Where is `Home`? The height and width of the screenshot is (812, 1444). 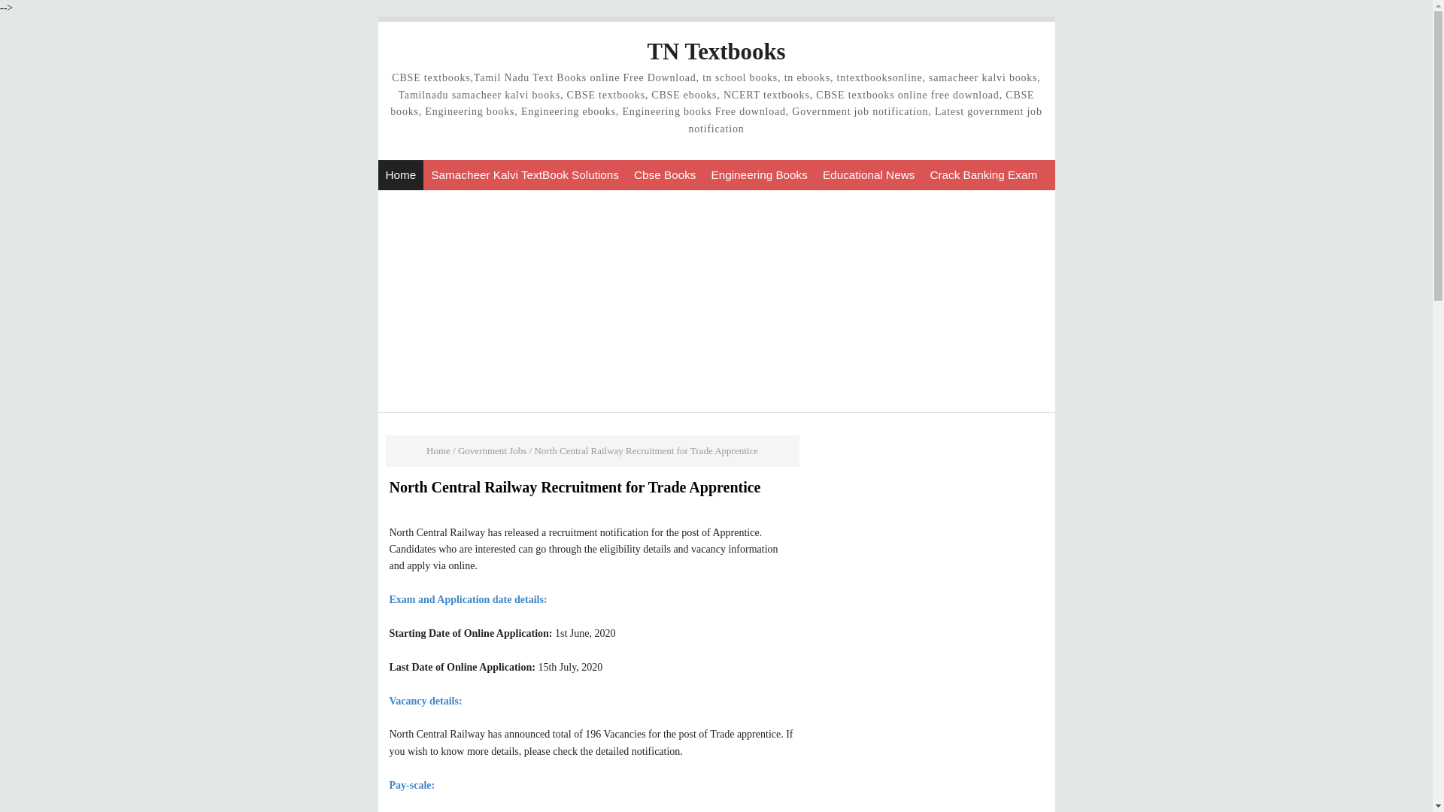
Home is located at coordinates (438, 450).